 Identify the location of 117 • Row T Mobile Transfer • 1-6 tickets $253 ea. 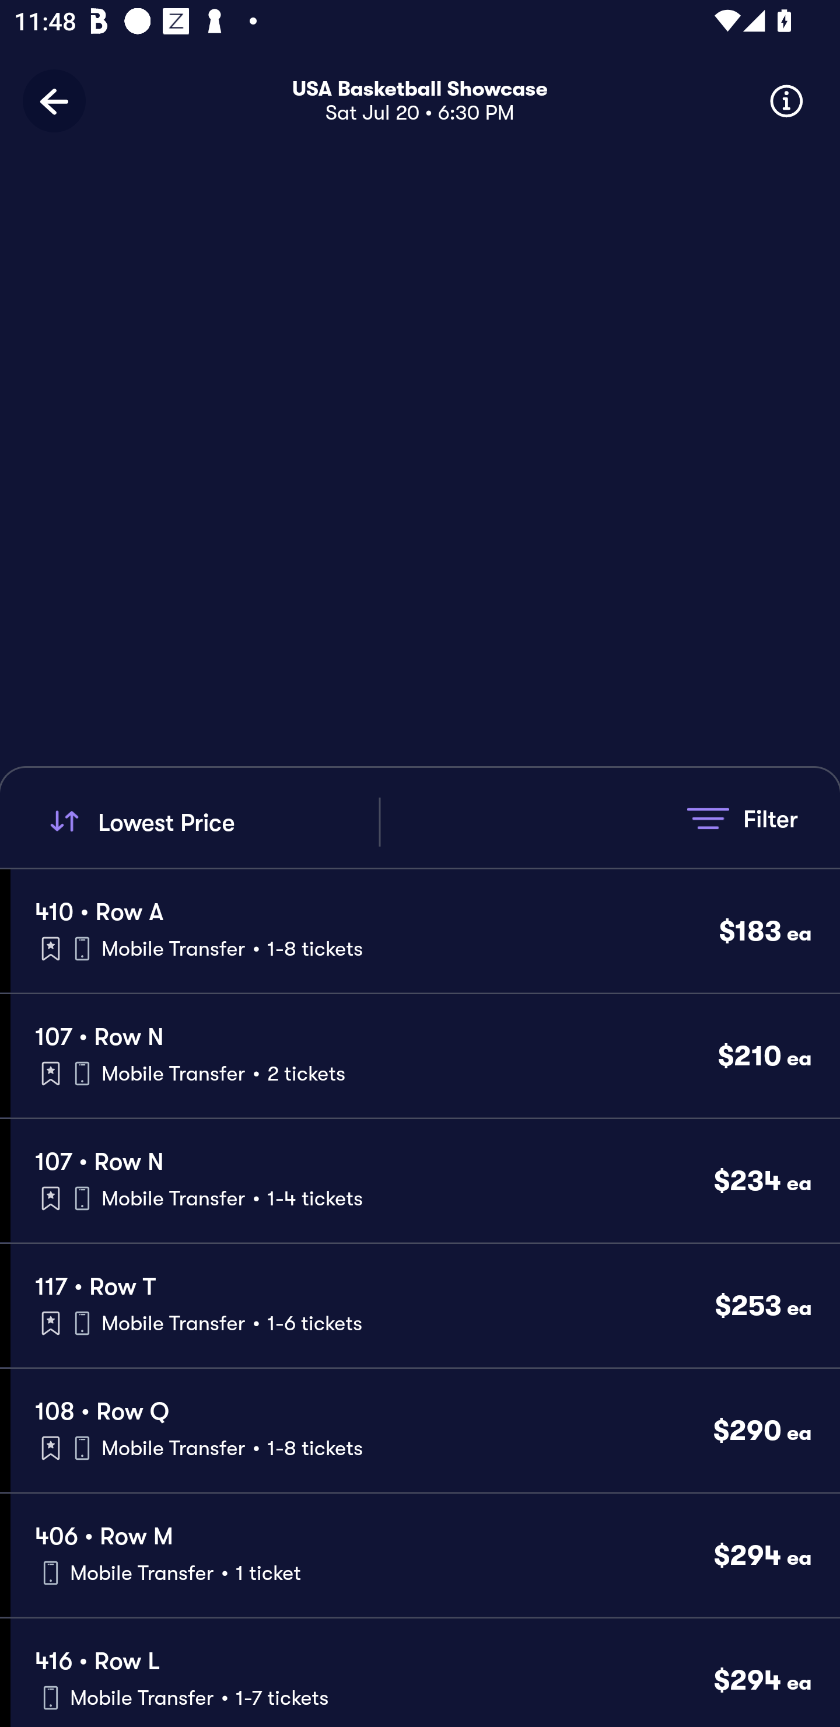
(425, 1306).